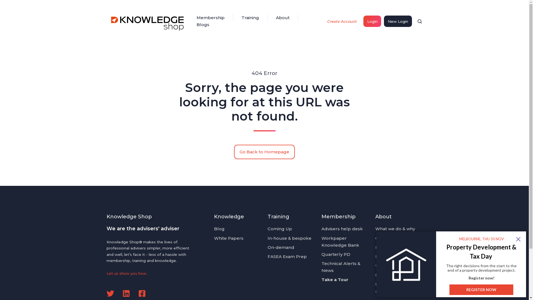 Image resolution: width=533 pixels, height=300 pixels. Describe the element at coordinates (339, 217) in the screenshot. I see `Membership` at that location.